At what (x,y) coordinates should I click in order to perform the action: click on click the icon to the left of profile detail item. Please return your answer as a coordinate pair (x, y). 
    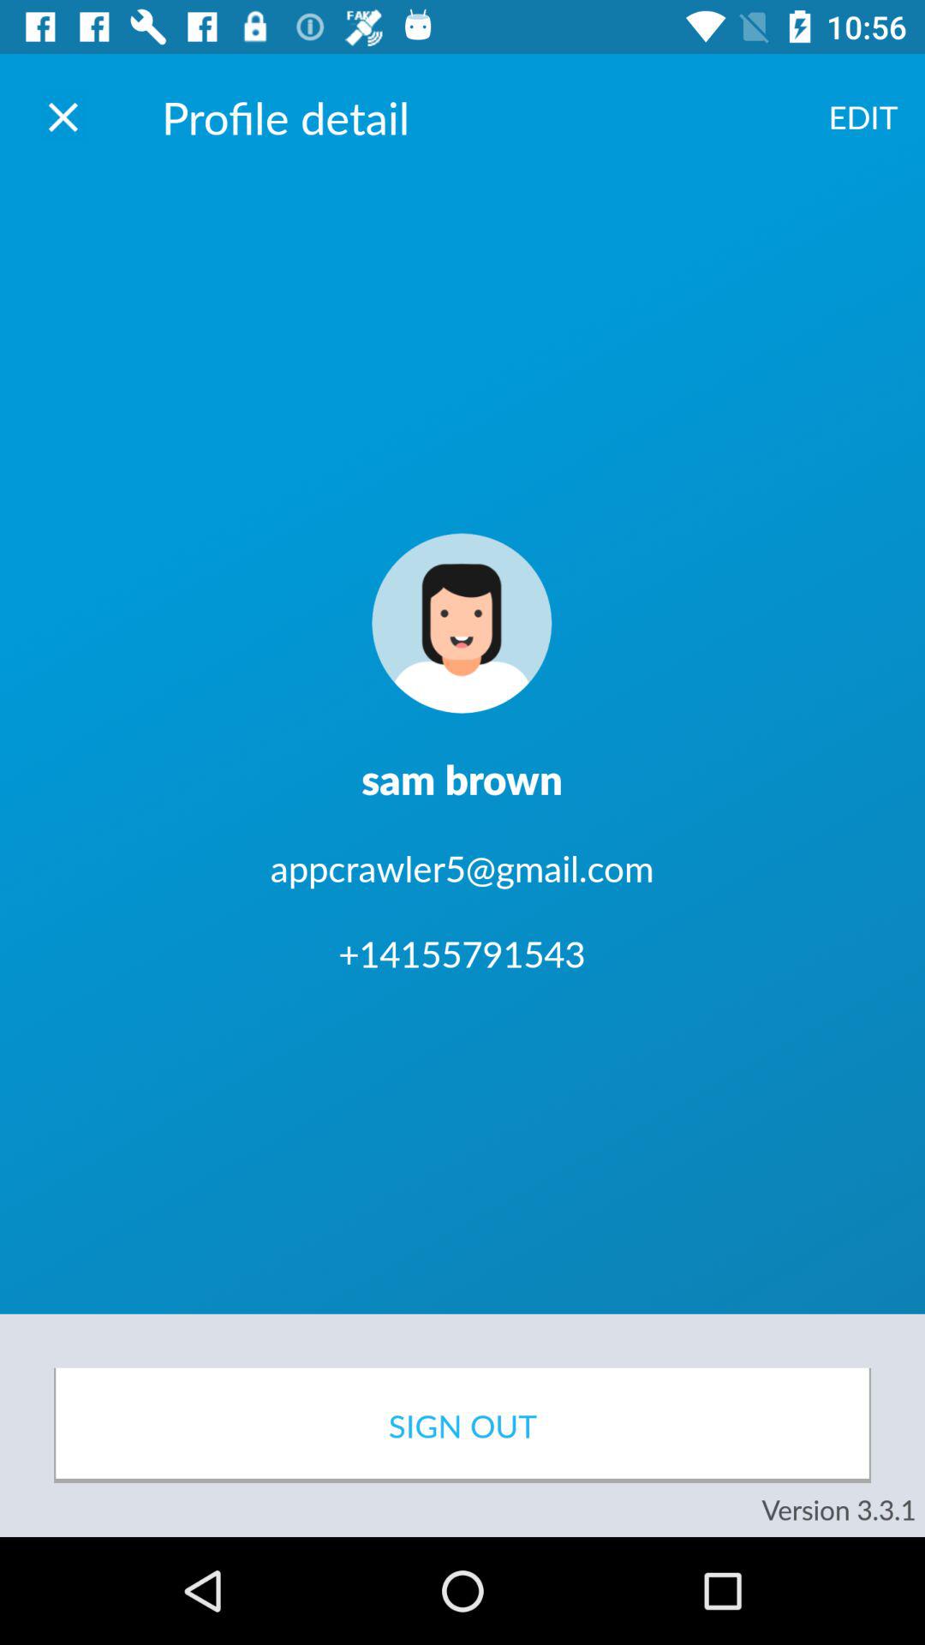
    Looking at the image, I should click on (63, 117).